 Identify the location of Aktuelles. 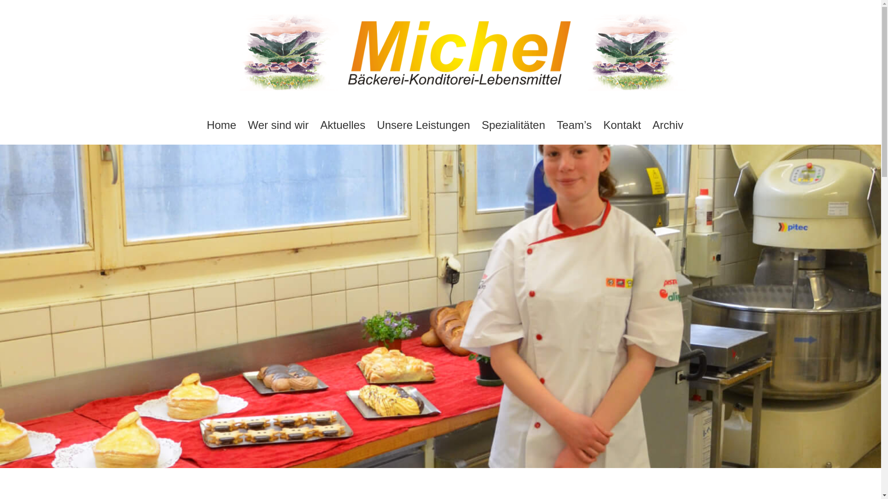
(343, 125).